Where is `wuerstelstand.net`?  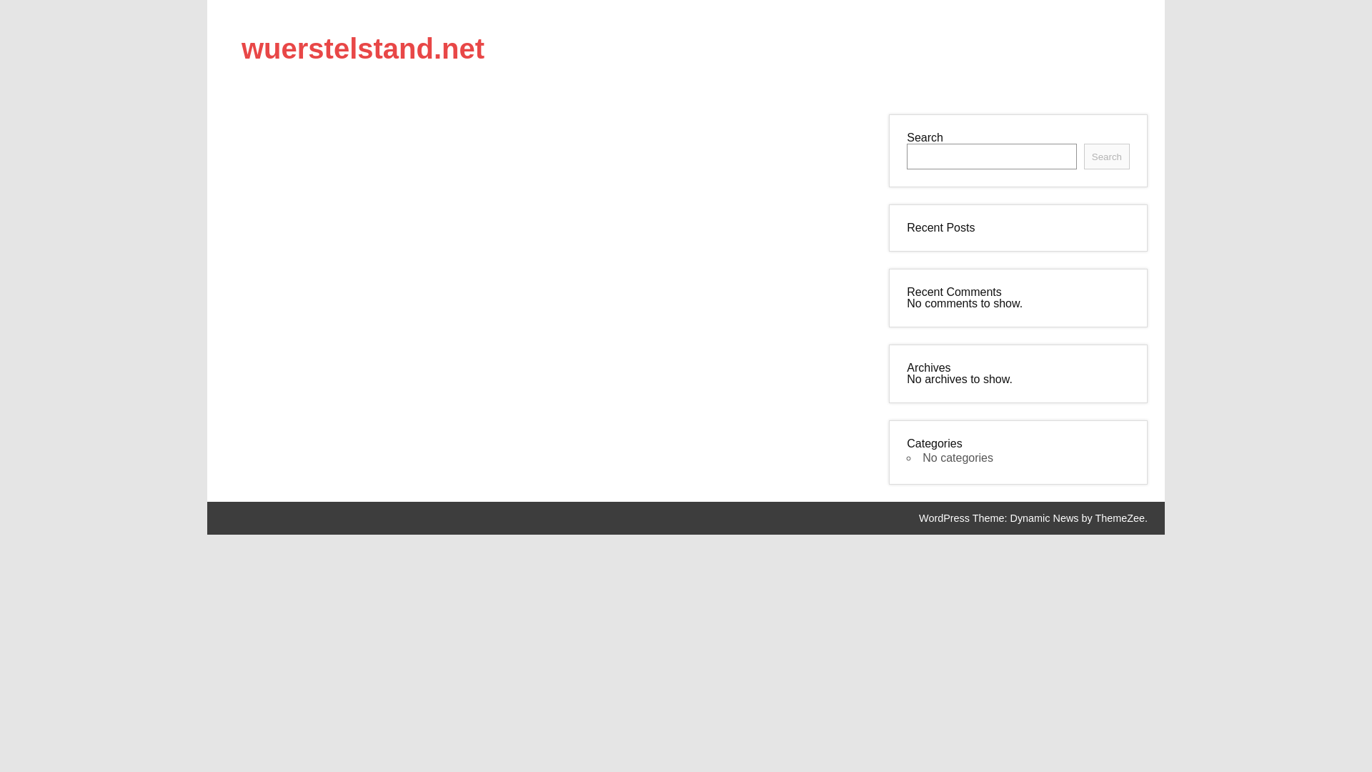 wuerstelstand.net is located at coordinates (362, 49).